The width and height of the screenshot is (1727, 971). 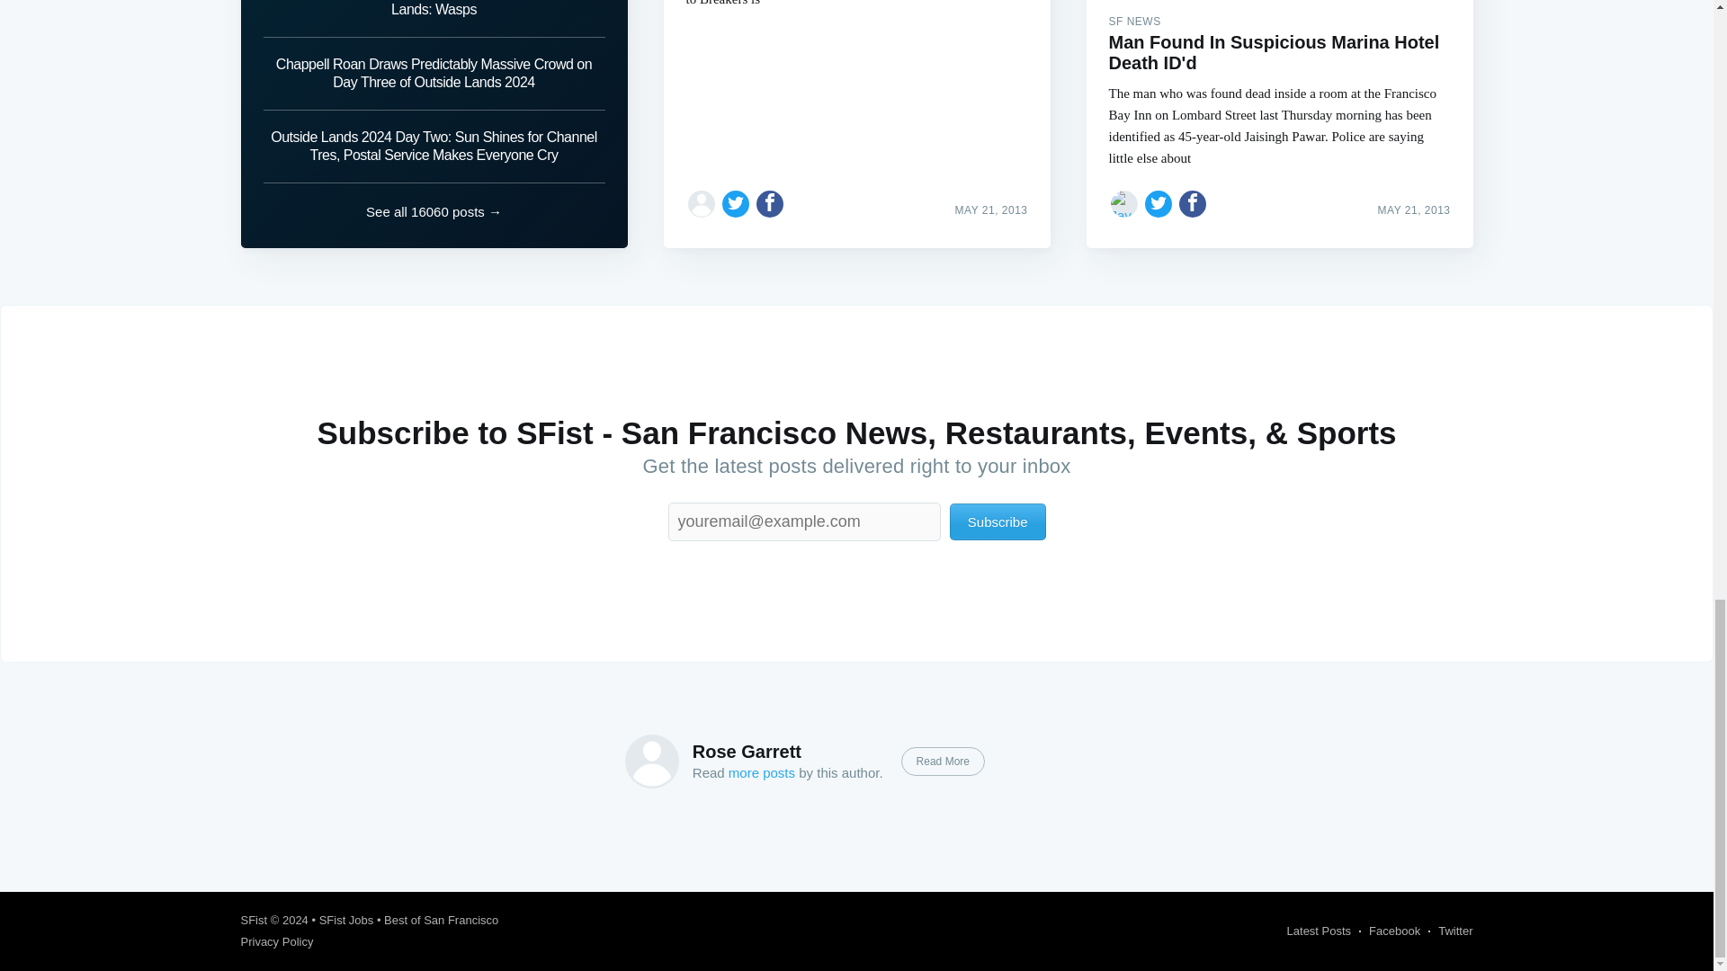 What do you see at coordinates (1193, 203) in the screenshot?
I see `Share on Facebook` at bounding box center [1193, 203].